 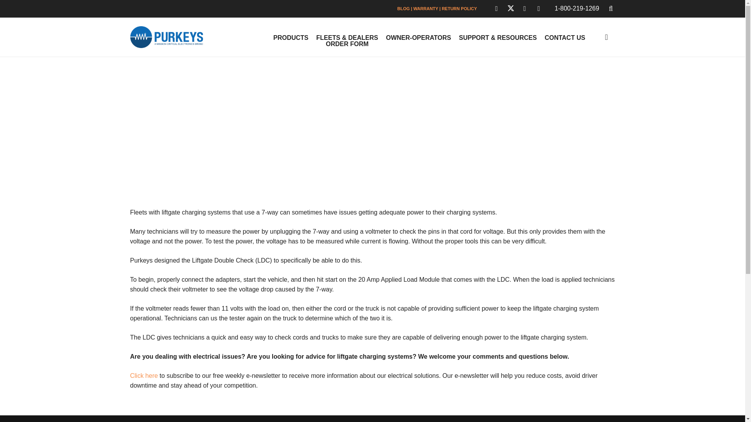 What do you see at coordinates (525, 9) in the screenshot?
I see `LinkedIn` at bounding box center [525, 9].